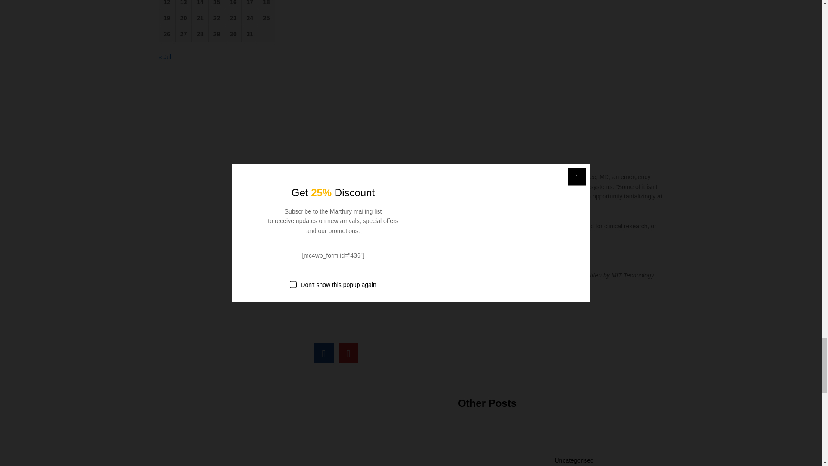 Image resolution: width=828 pixels, height=466 pixels. What do you see at coordinates (338, 255) in the screenshot?
I see `Download the report` at bounding box center [338, 255].